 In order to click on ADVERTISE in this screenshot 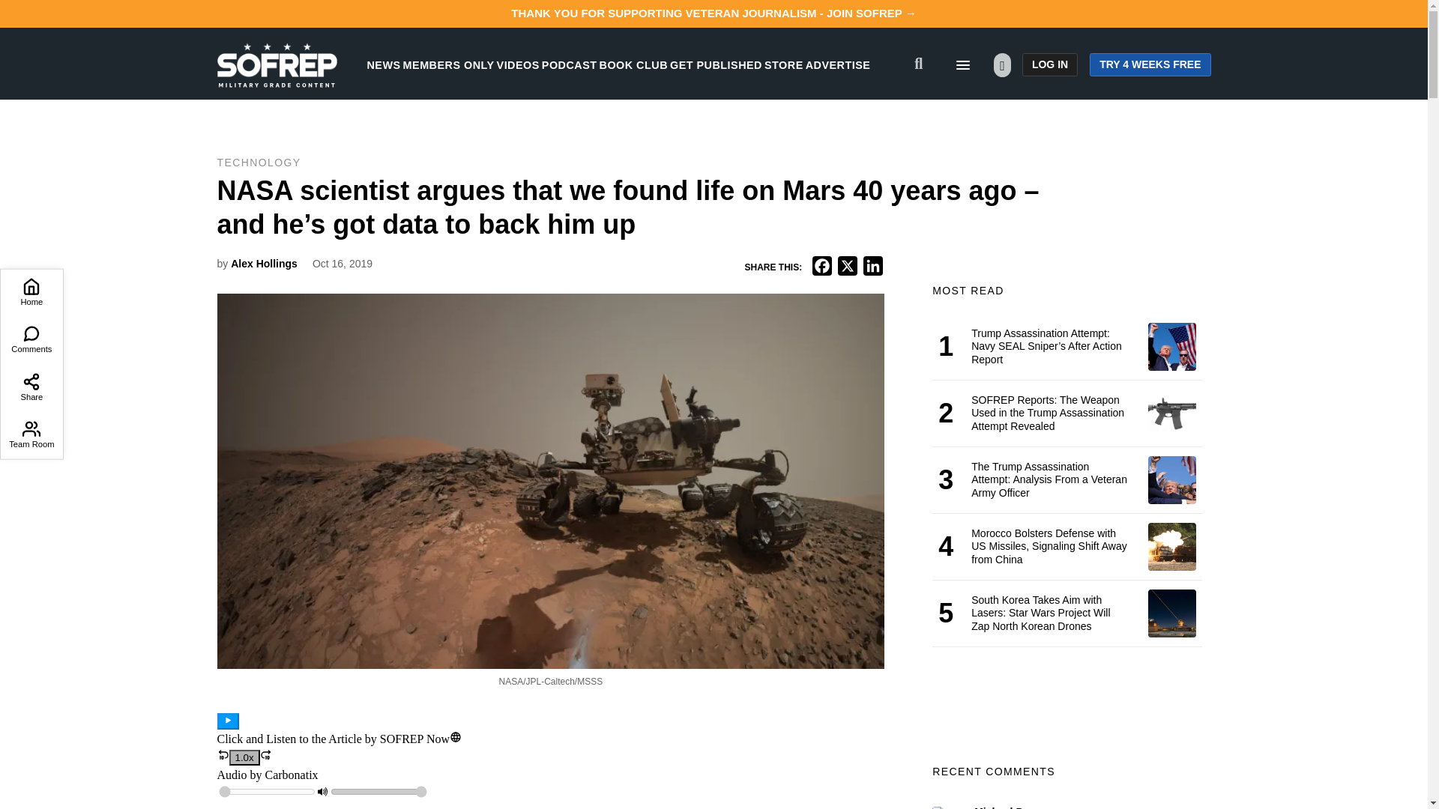, I will do `click(838, 64)`.